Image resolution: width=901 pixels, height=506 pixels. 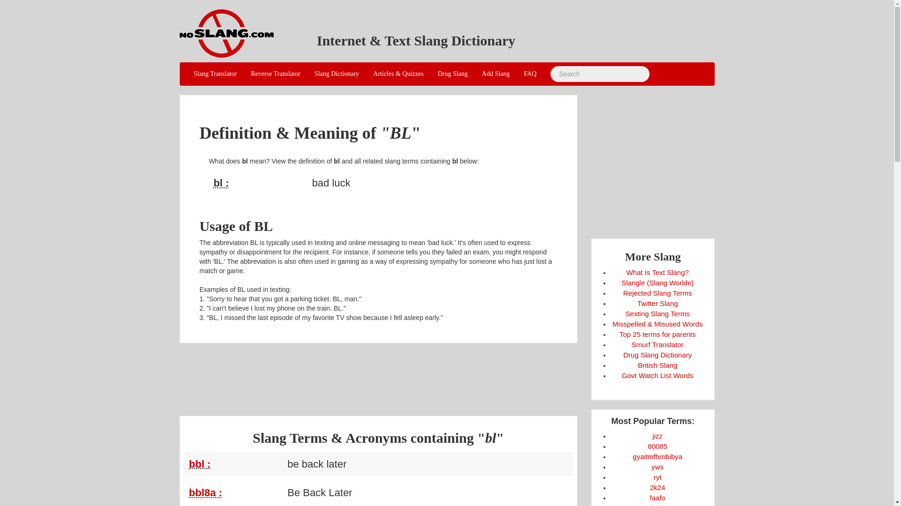 What do you see at coordinates (205, 492) in the screenshot?
I see `bbl8a :` at bounding box center [205, 492].